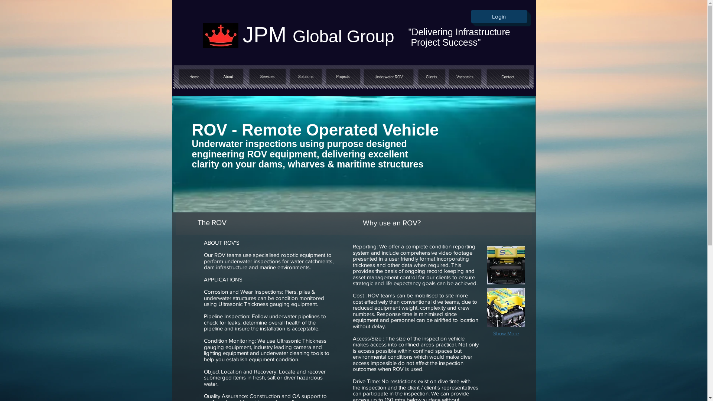 This screenshot has height=401, width=713. Describe the element at coordinates (354, 82) in the screenshot. I see `wm_bg_a03` at that location.